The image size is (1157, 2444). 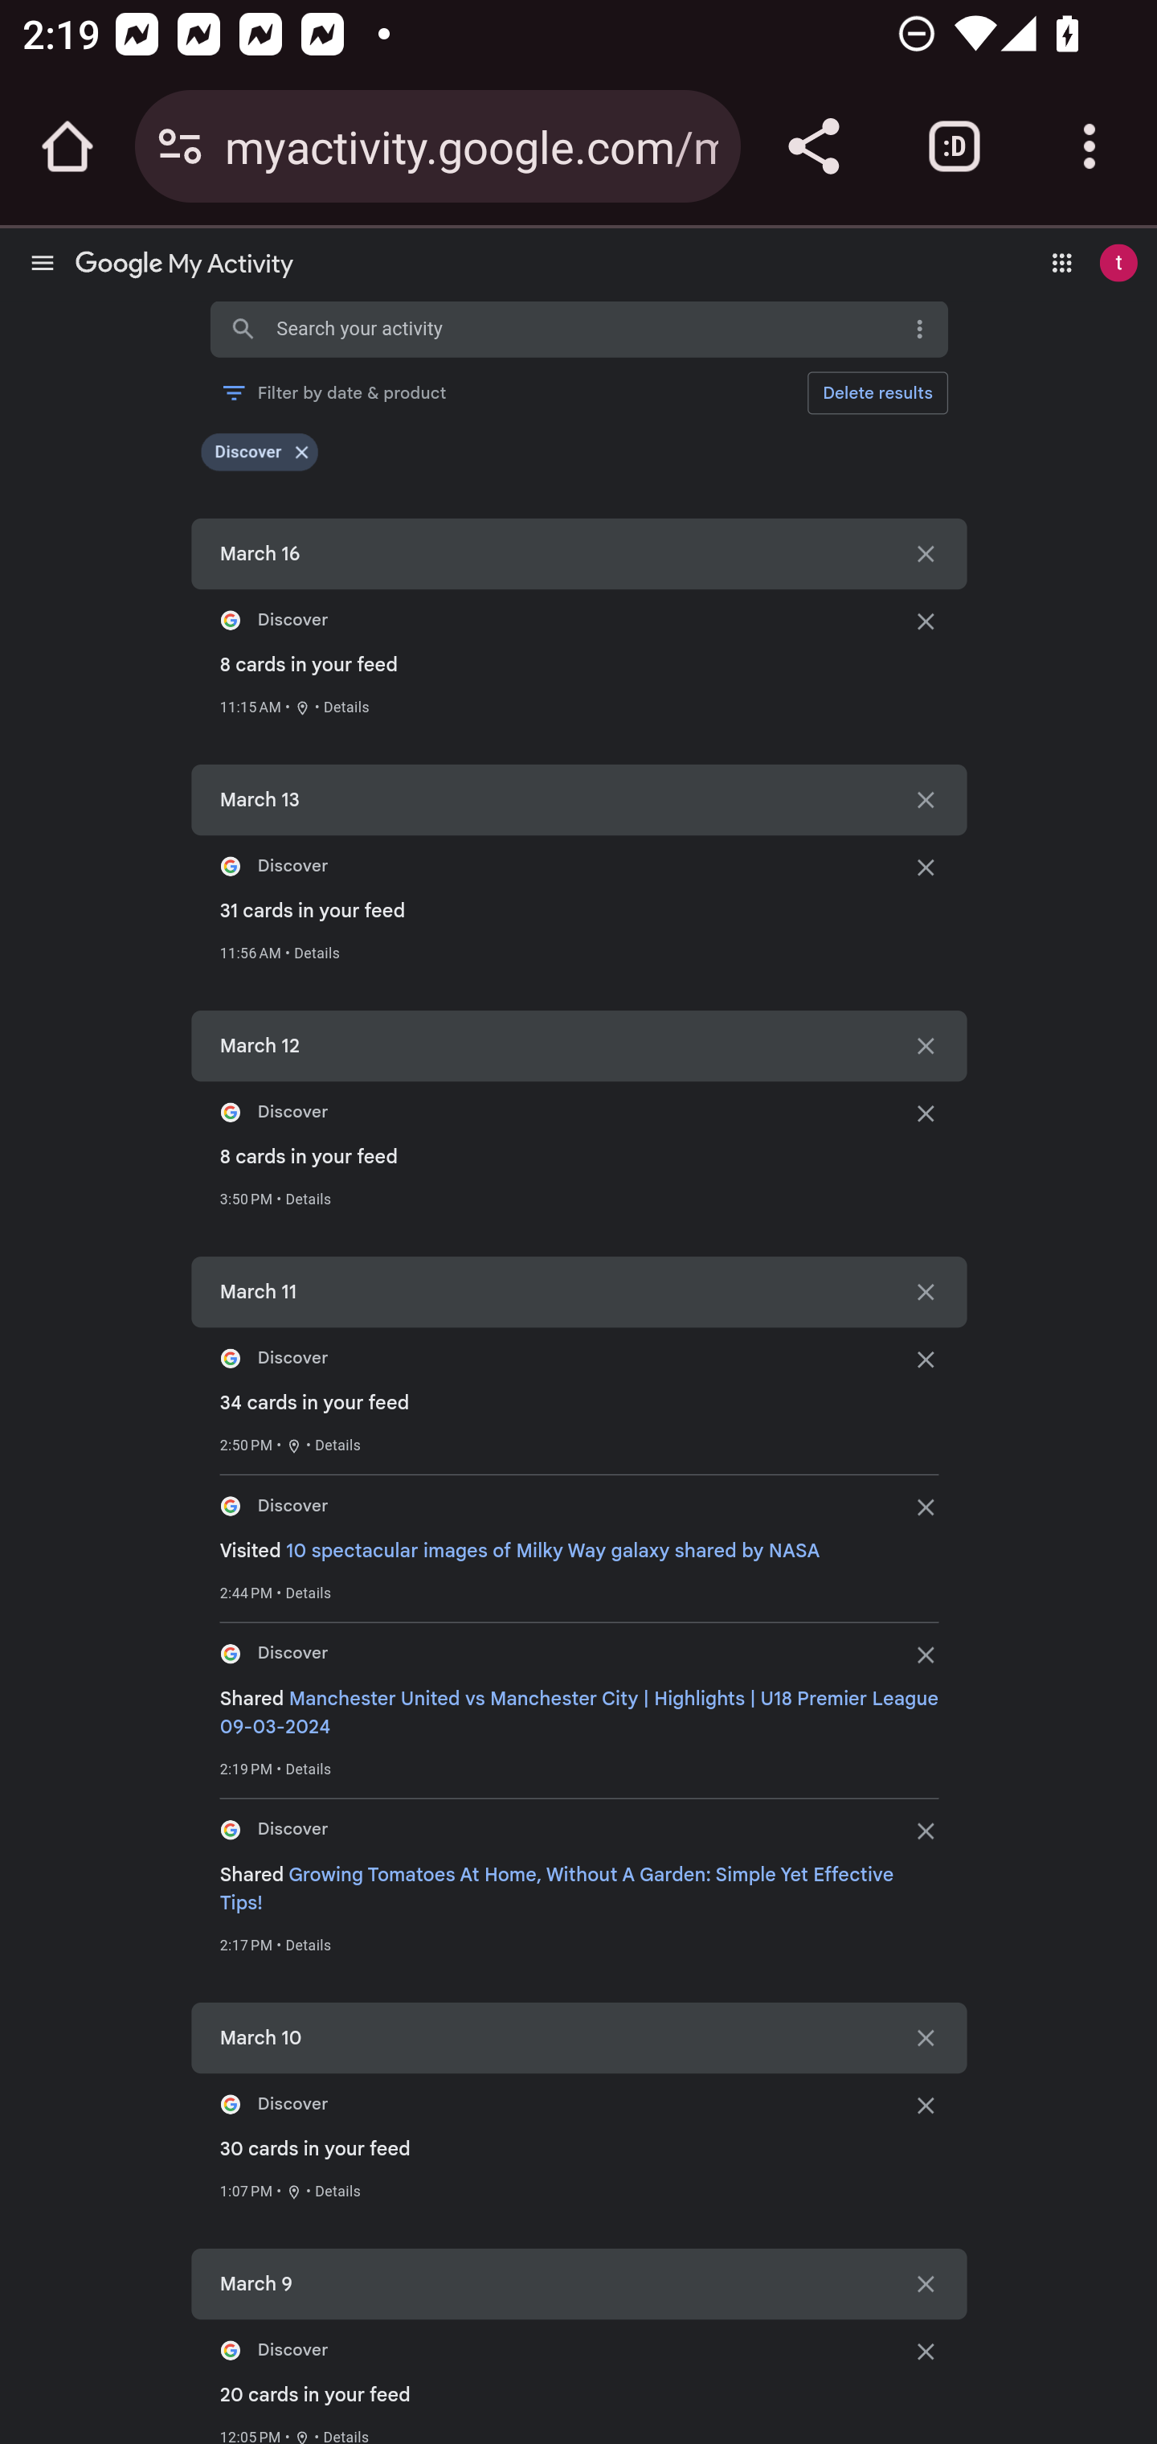 What do you see at coordinates (925, 2351) in the screenshot?
I see `Delete activity item 20 cards in your feed` at bounding box center [925, 2351].